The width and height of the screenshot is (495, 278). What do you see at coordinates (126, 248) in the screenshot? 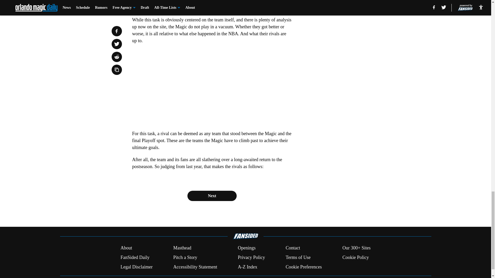
I see `About` at bounding box center [126, 248].